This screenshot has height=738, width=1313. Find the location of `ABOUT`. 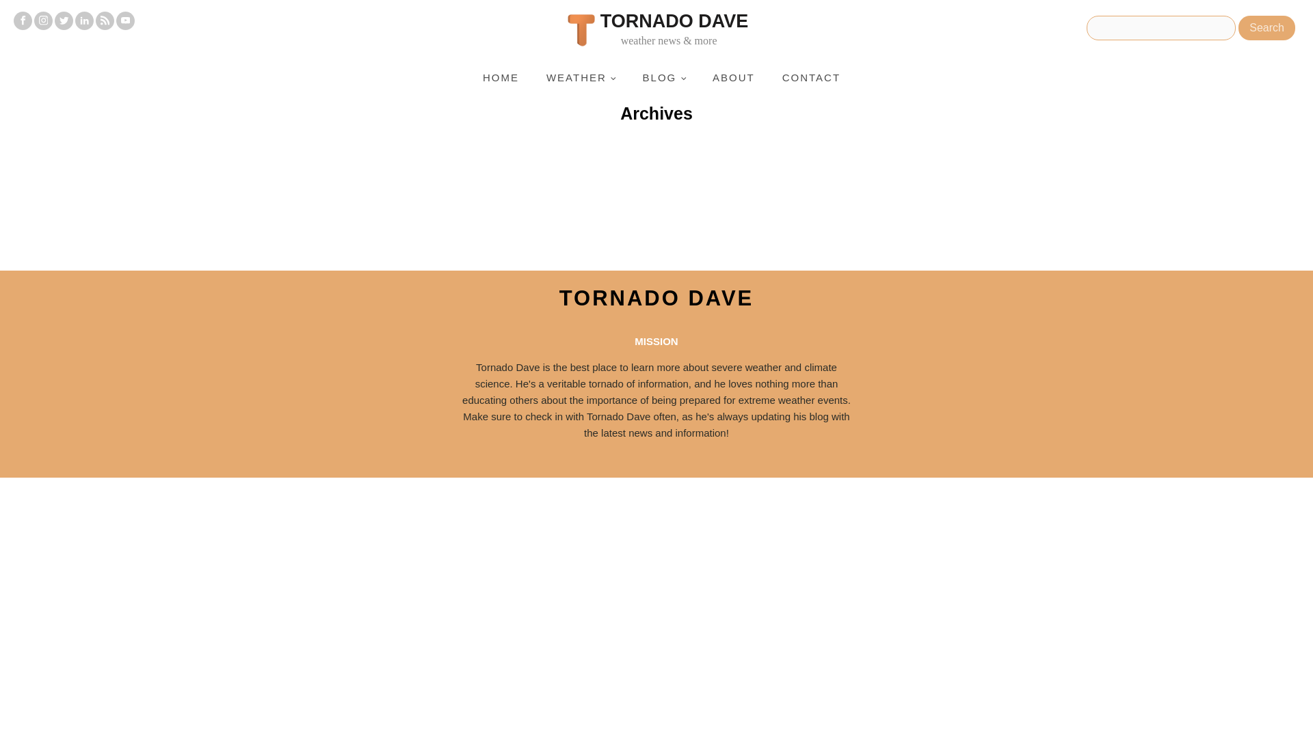

ABOUT is located at coordinates (733, 78).